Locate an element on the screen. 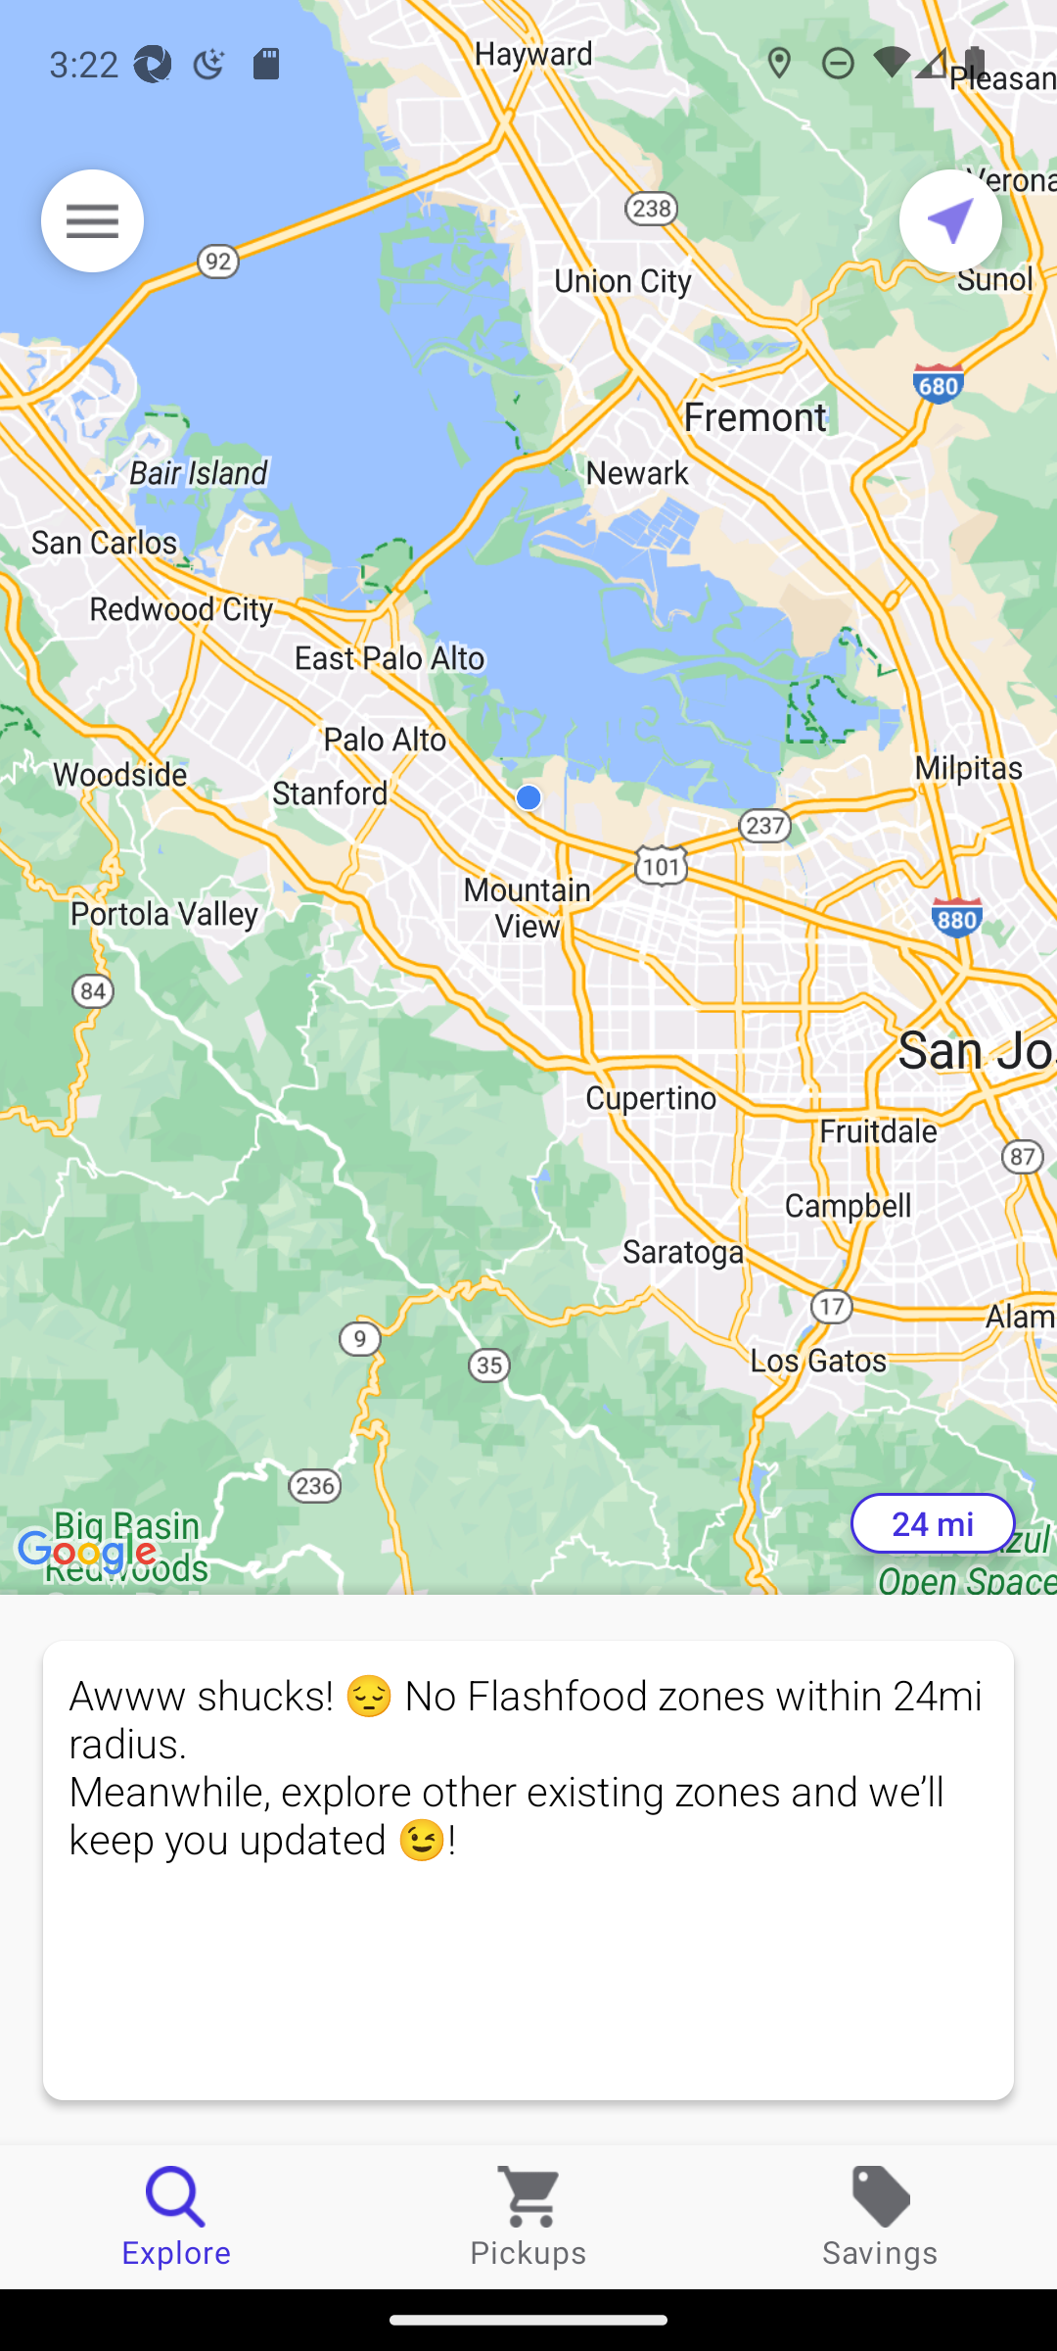  24 mi is located at coordinates (933, 1523).